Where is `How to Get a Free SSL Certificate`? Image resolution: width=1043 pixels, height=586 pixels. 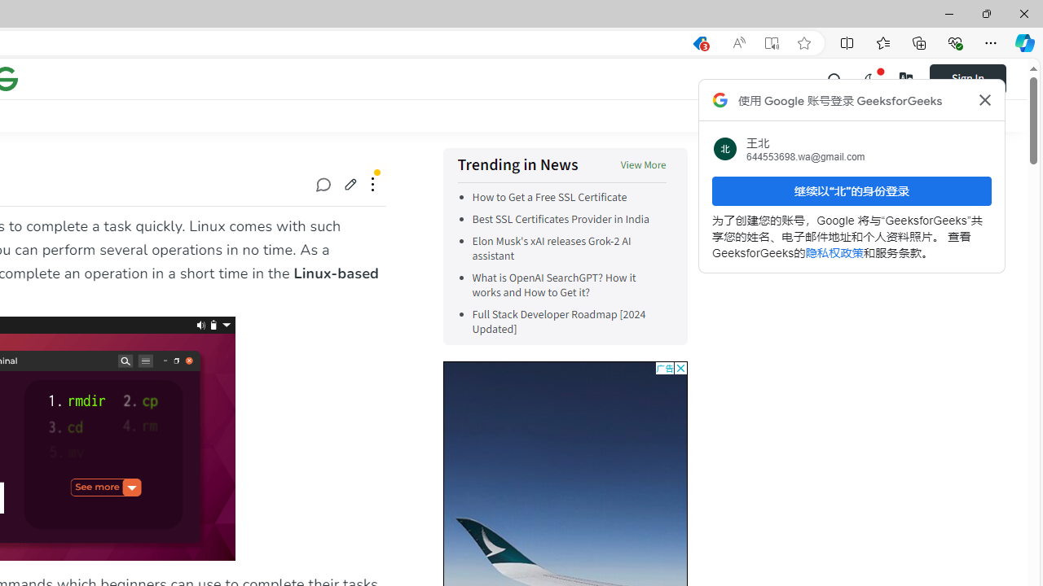 How to Get a Free SSL Certificate is located at coordinates (569, 197).